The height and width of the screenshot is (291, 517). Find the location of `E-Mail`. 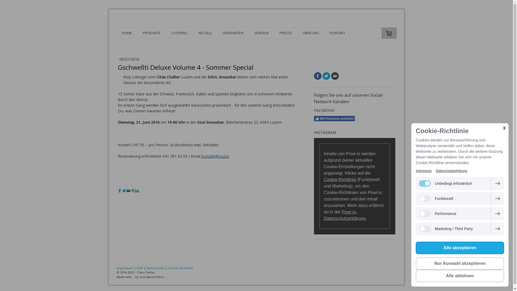

E-Mail is located at coordinates (335, 76).